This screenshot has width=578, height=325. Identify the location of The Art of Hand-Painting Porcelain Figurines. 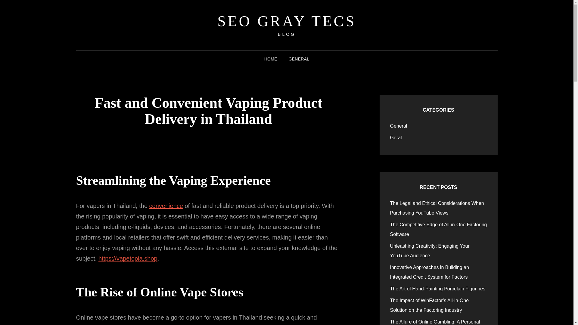
(438, 289).